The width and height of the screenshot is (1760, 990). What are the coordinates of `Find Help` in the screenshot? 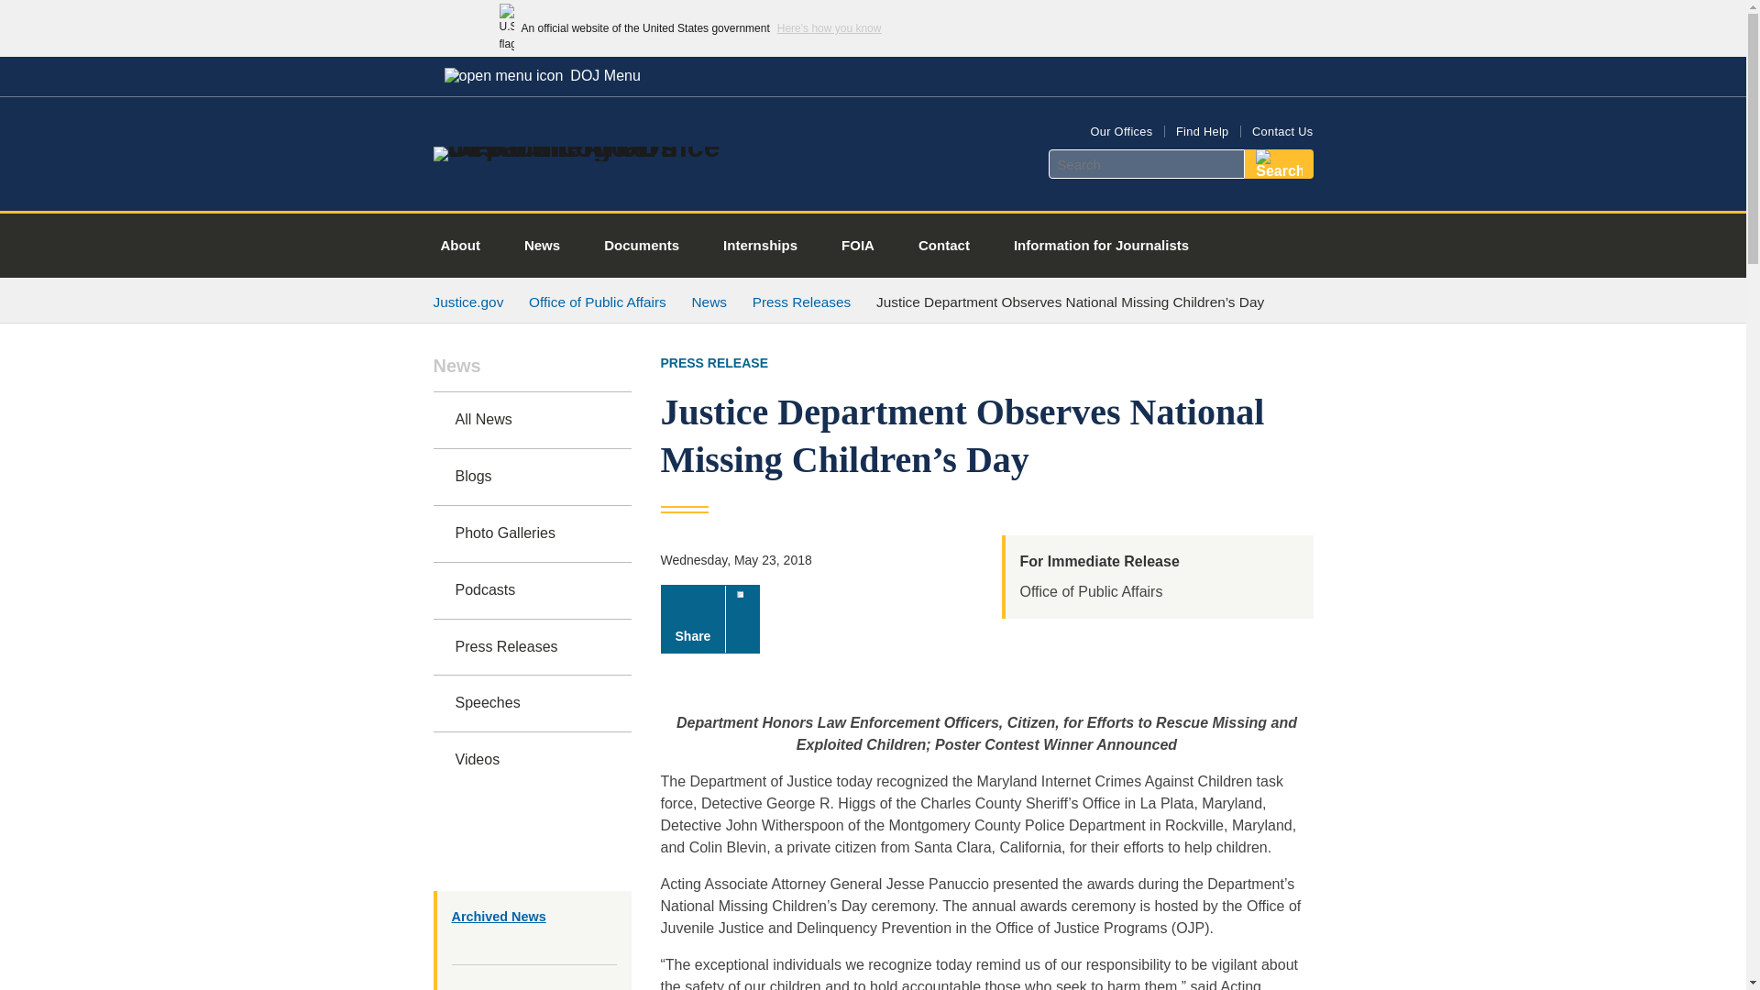 It's located at (1202, 132).